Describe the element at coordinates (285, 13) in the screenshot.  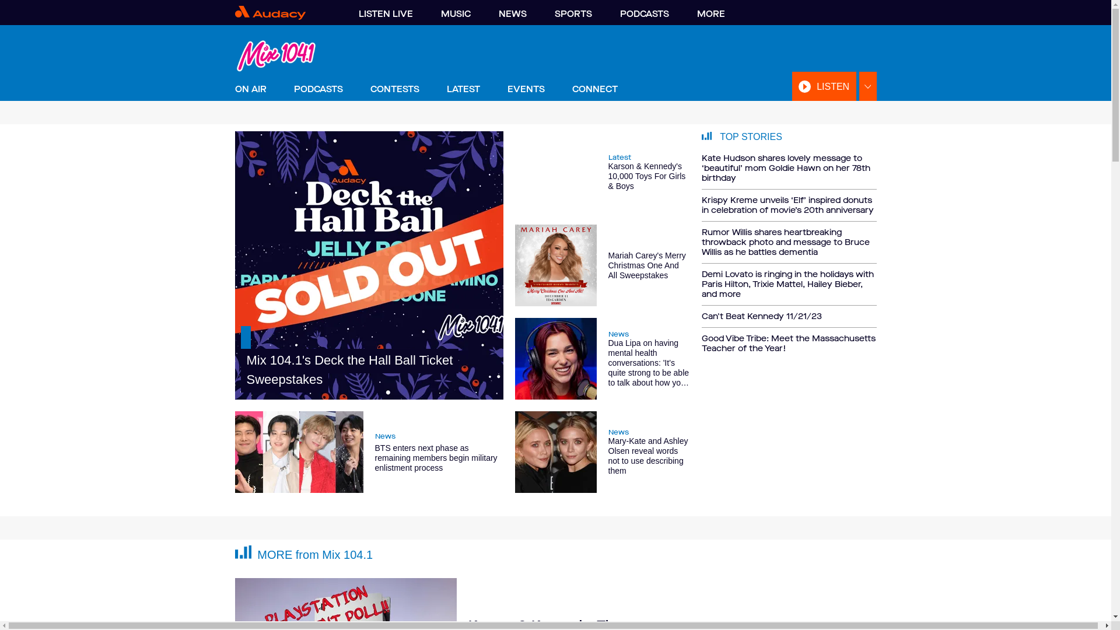
I see `Audacy Logo` at that location.